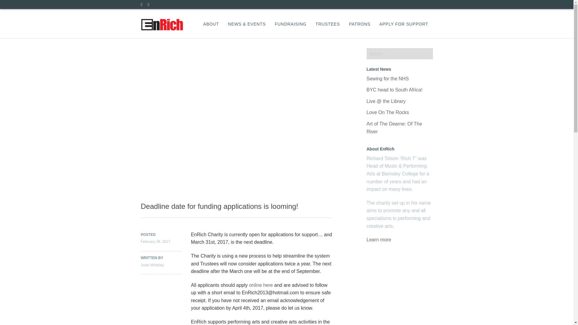 The width and height of the screenshot is (578, 325). What do you see at coordinates (261, 285) in the screenshot?
I see `online here` at bounding box center [261, 285].